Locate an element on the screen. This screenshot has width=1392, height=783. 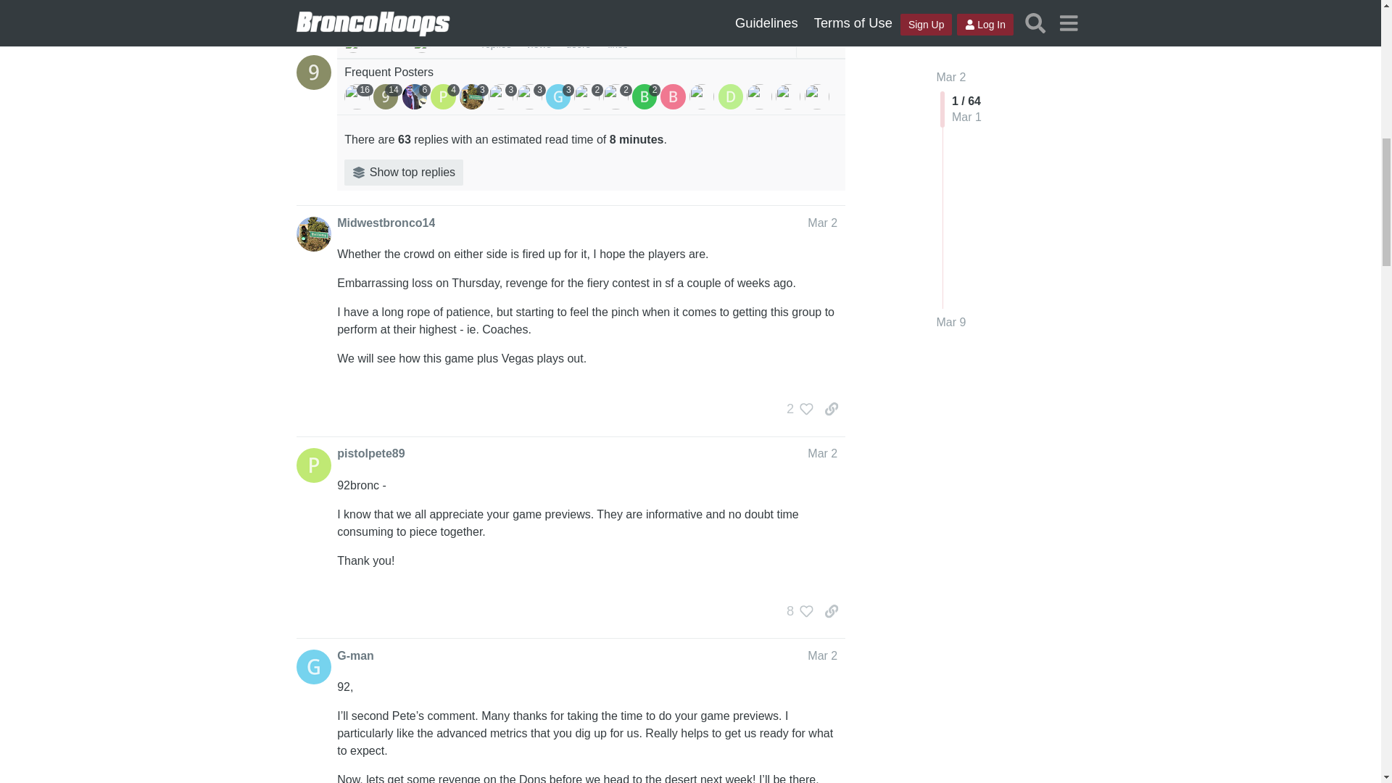
2 is located at coordinates (647, 96).